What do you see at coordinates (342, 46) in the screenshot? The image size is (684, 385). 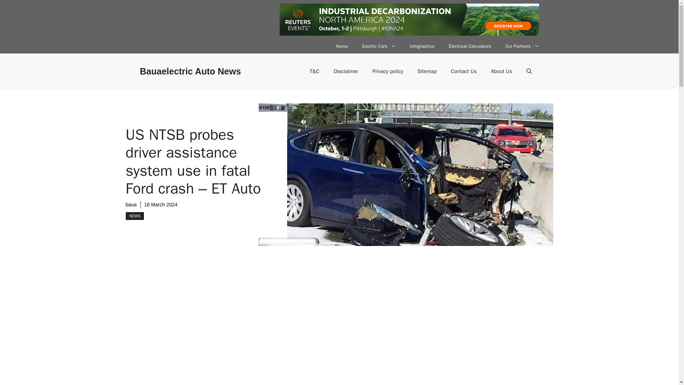 I see `Home` at bounding box center [342, 46].